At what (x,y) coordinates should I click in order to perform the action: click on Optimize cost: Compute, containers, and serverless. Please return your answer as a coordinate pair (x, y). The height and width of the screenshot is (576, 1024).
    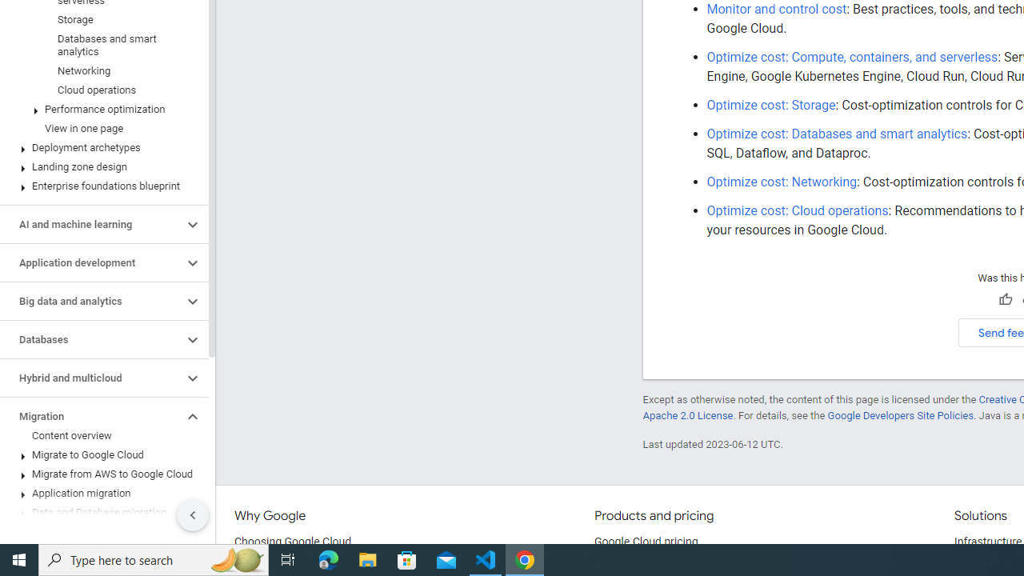
    Looking at the image, I should click on (853, 56).